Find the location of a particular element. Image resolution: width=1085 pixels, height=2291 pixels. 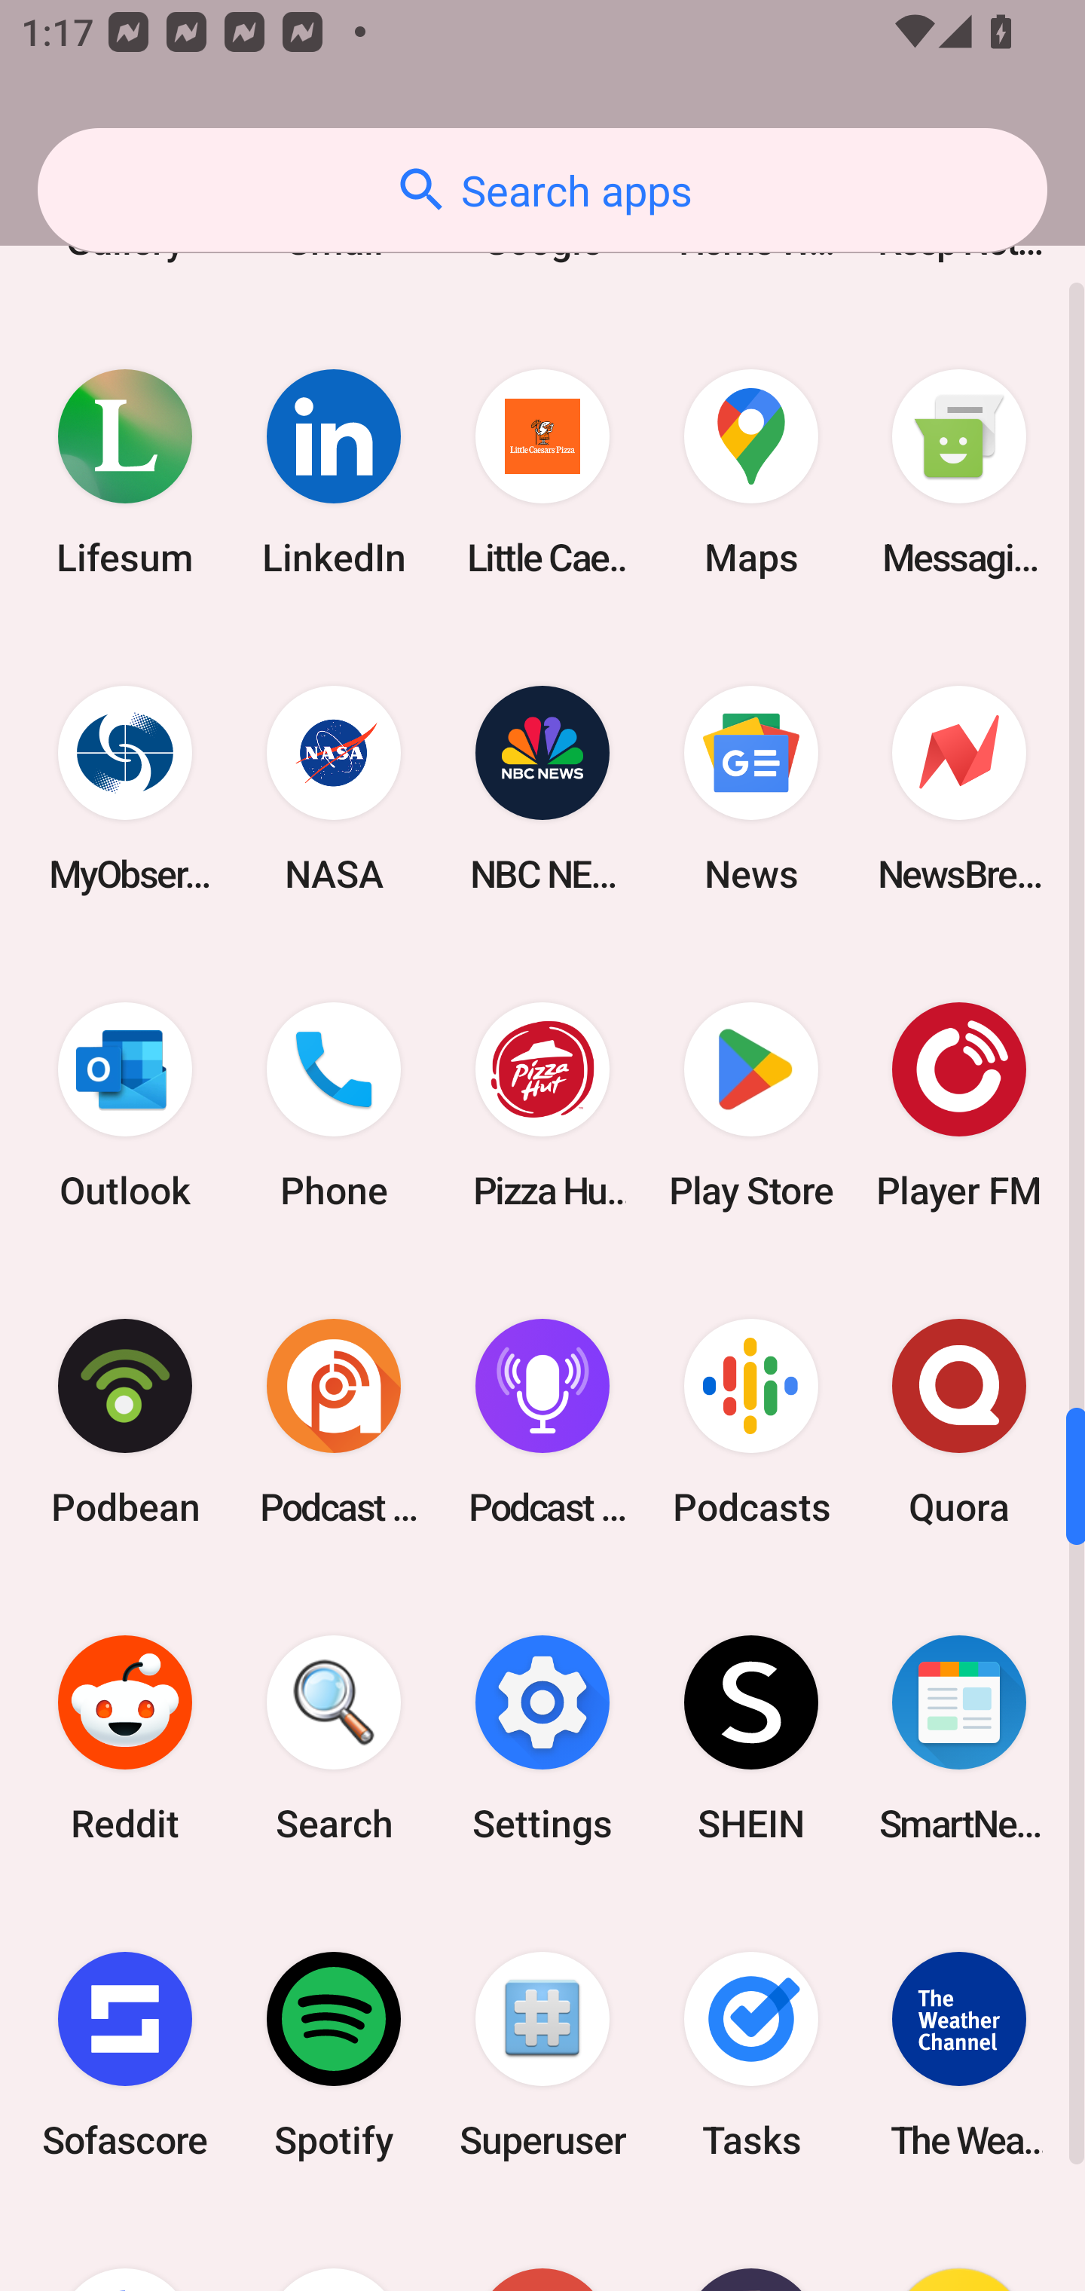

Sofascore is located at coordinates (125, 2054).